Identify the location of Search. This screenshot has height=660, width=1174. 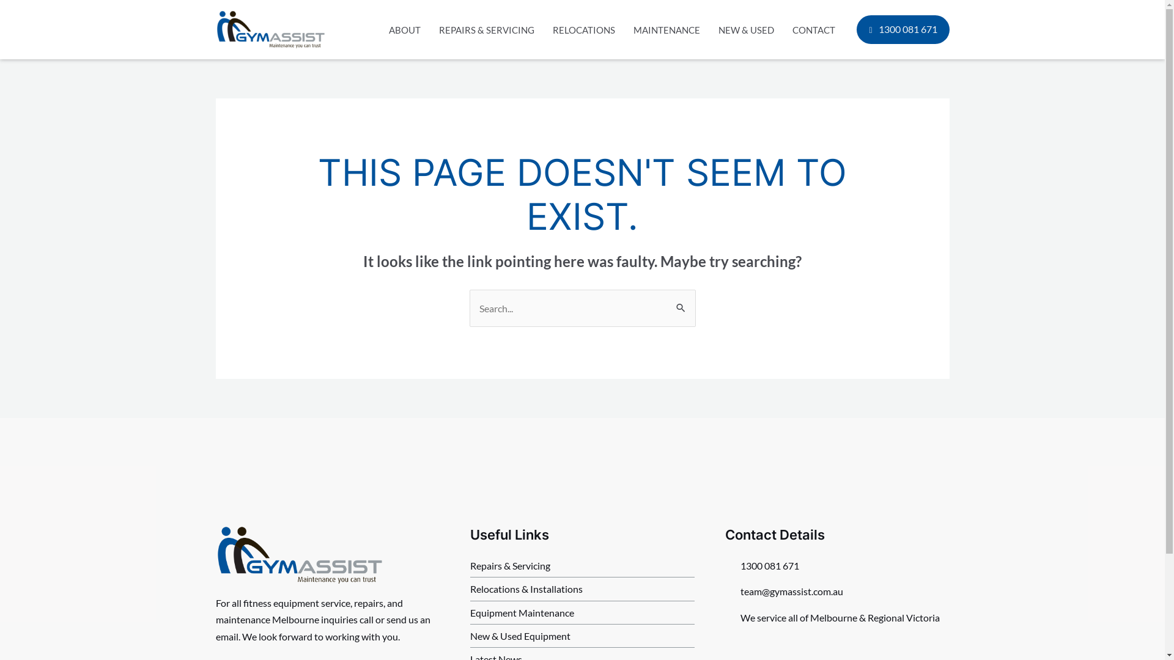
(681, 302).